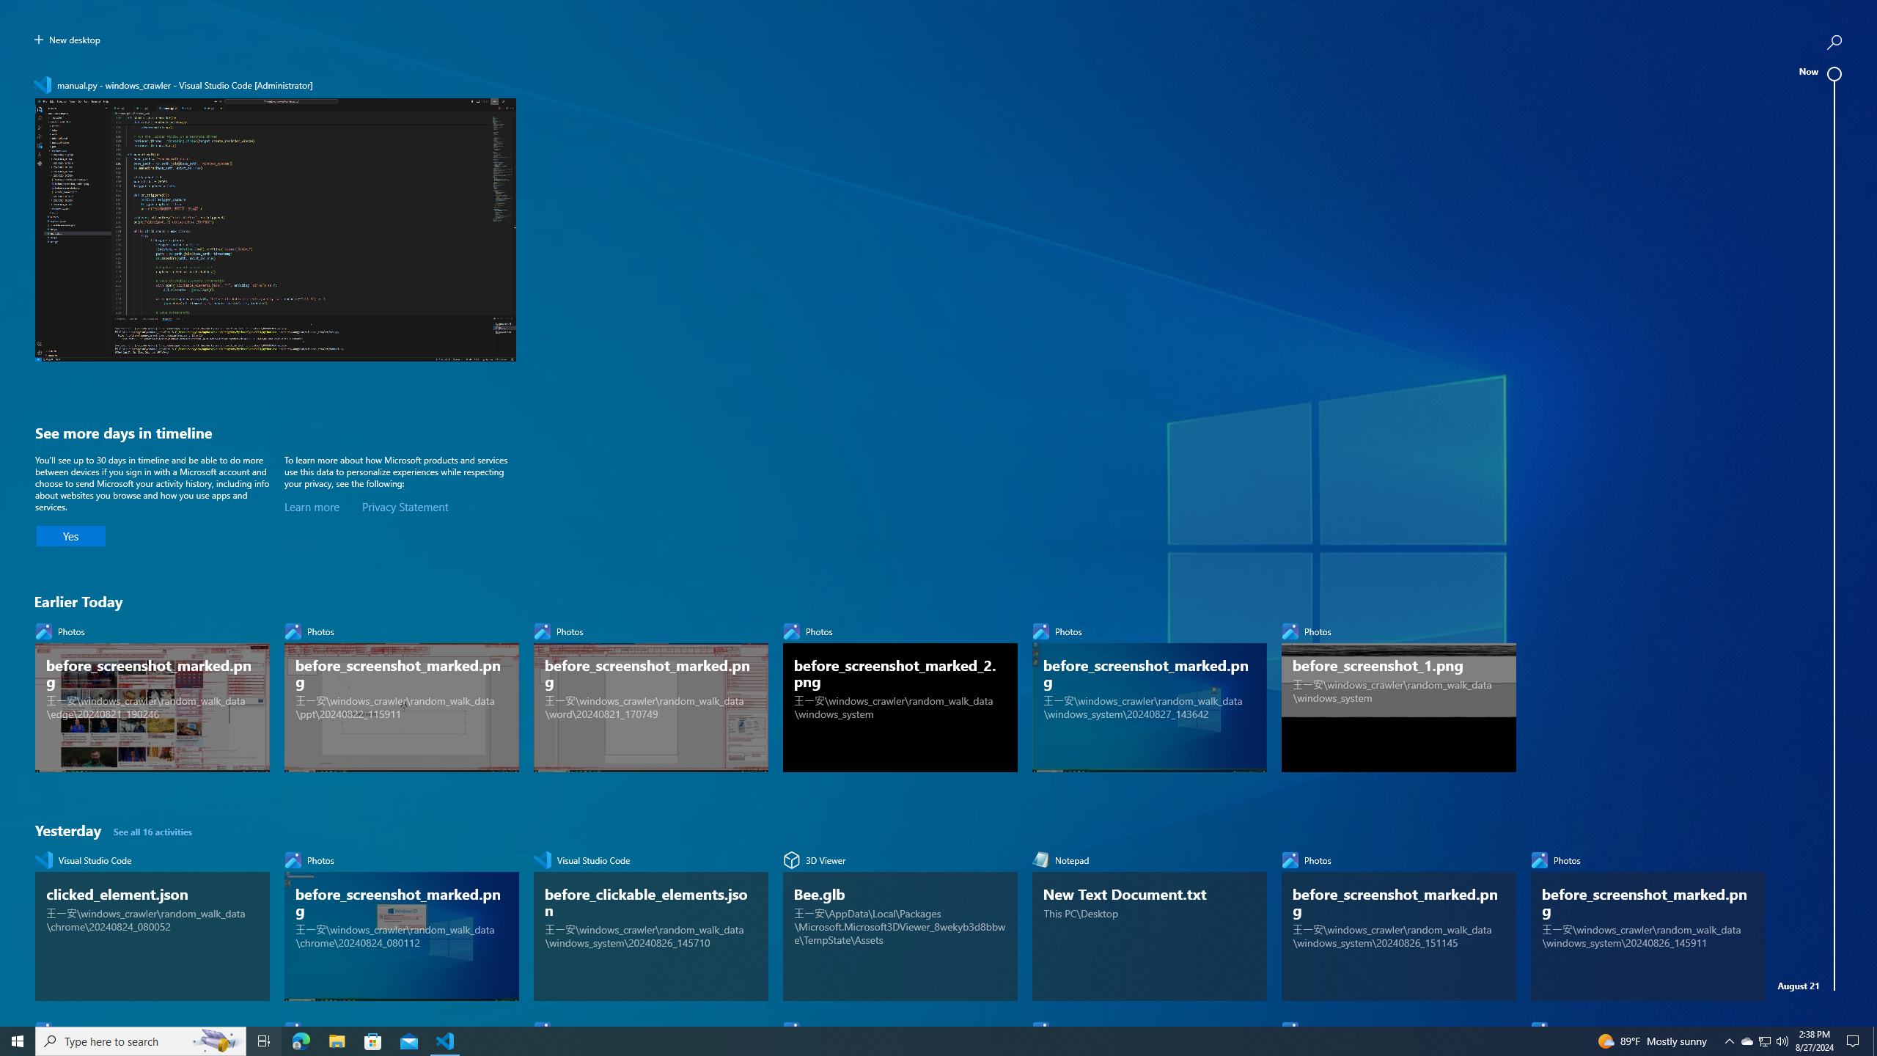 The image size is (1877, 1056). I want to click on Visual Studio Code, test(1).py, so click(1399, 2349).